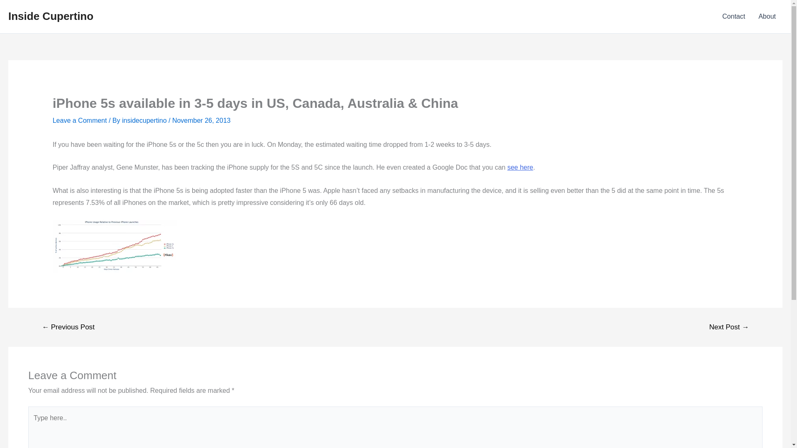 The height and width of the screenshot is (448, 797). I want to click on see here, so click(520, 167).